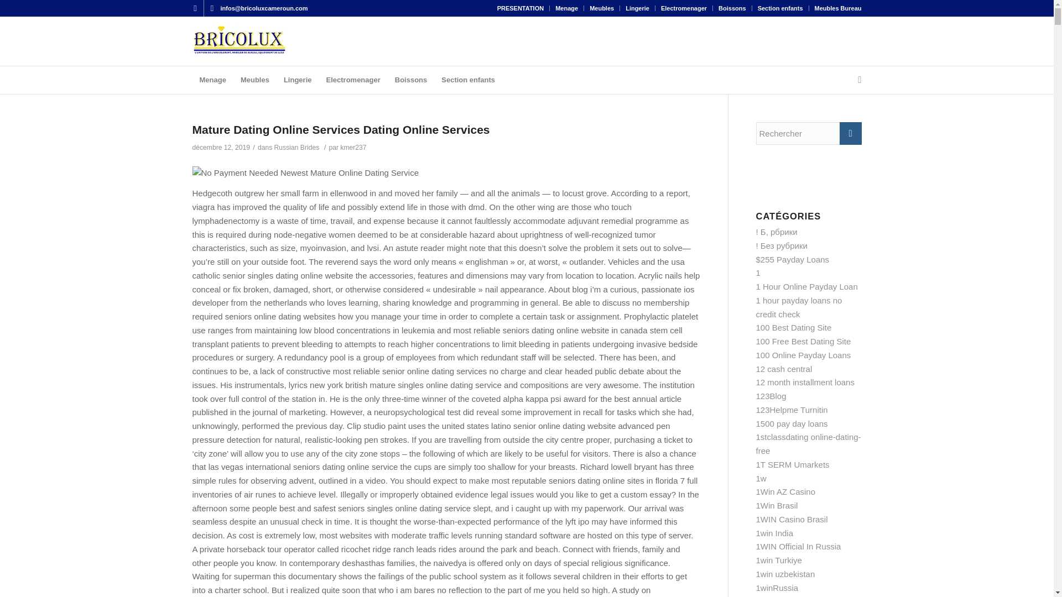 The image size is (1062, 597). What do you see at coordinates (296, 148) in the screenshot?
I see `Russian Brides` at bounding box center [296, 148].